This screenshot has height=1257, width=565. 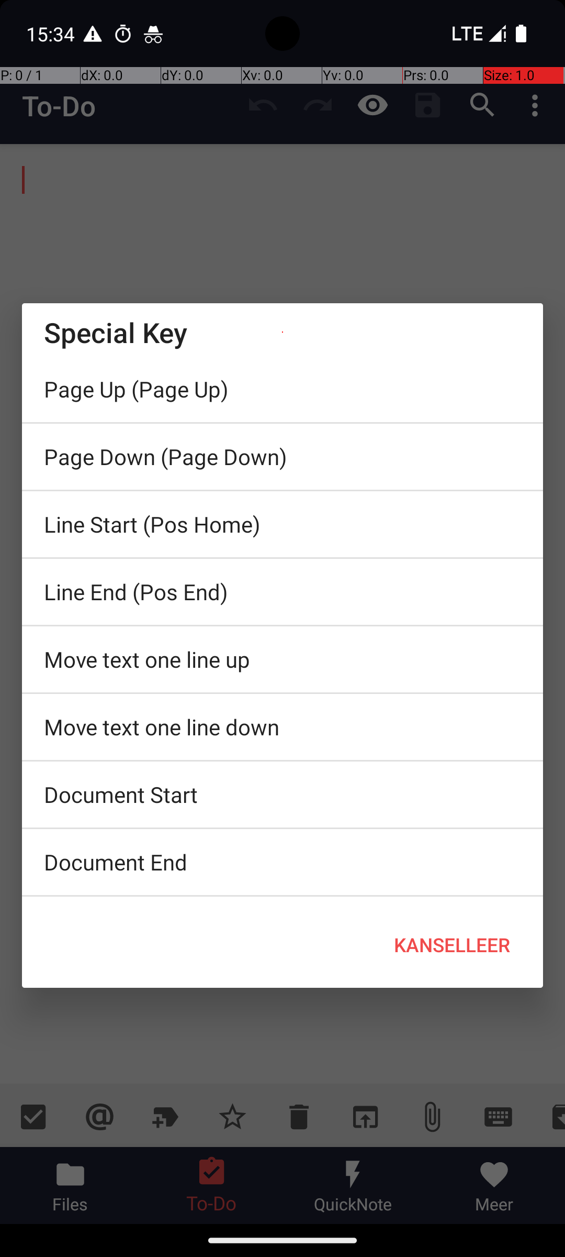 What do you see at coordinates (282, 659) in the screenshot?
I see `Move text one line up` at bounding box center [282, 659].